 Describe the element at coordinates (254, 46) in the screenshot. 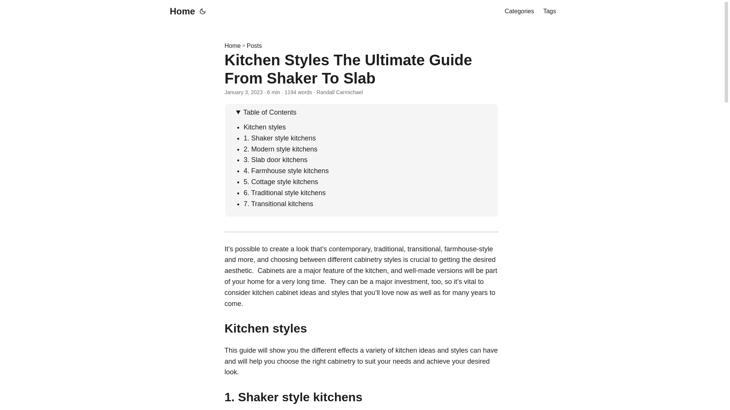

I see `Posts` at that location.